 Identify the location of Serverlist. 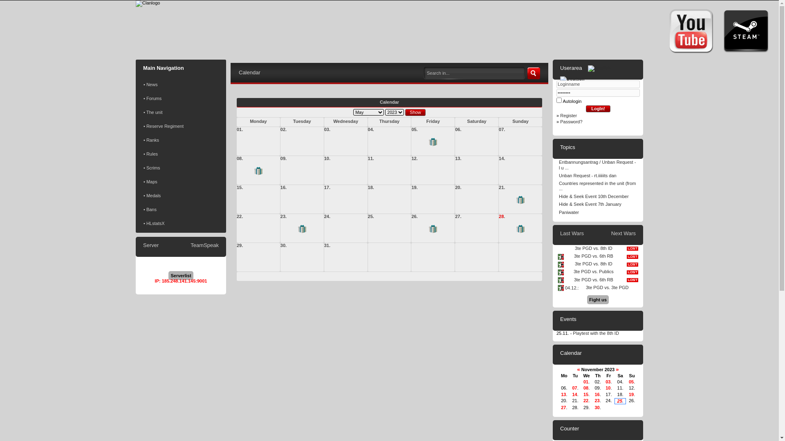
(181, 276).